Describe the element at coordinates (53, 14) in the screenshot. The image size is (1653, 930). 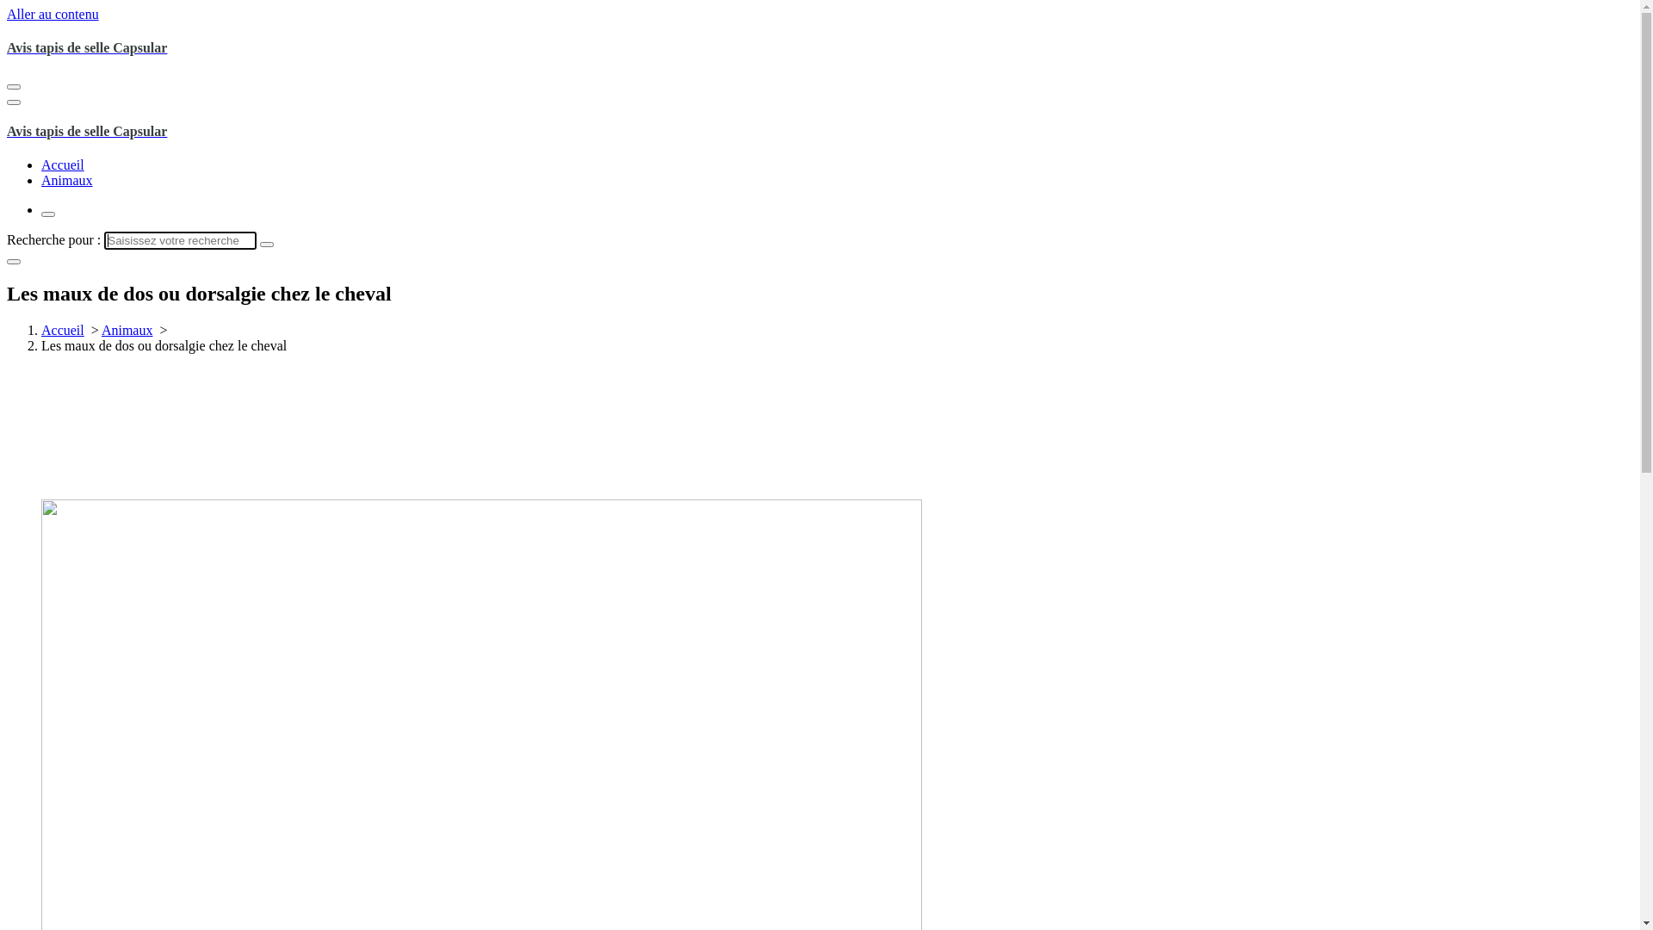
I see `Aller au contenu` at that location.